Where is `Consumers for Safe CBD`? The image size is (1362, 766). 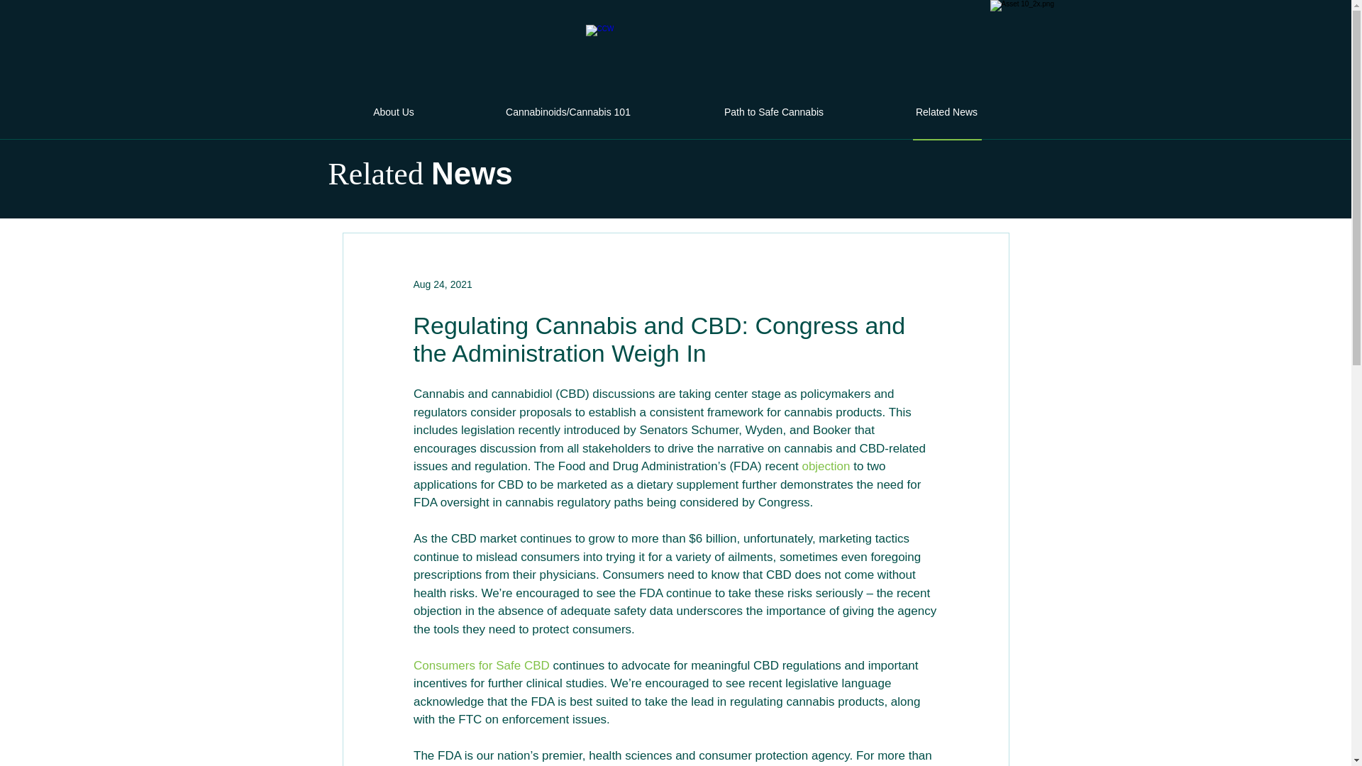
Consumers for Safe CBD is located at coordinates (480, 665).